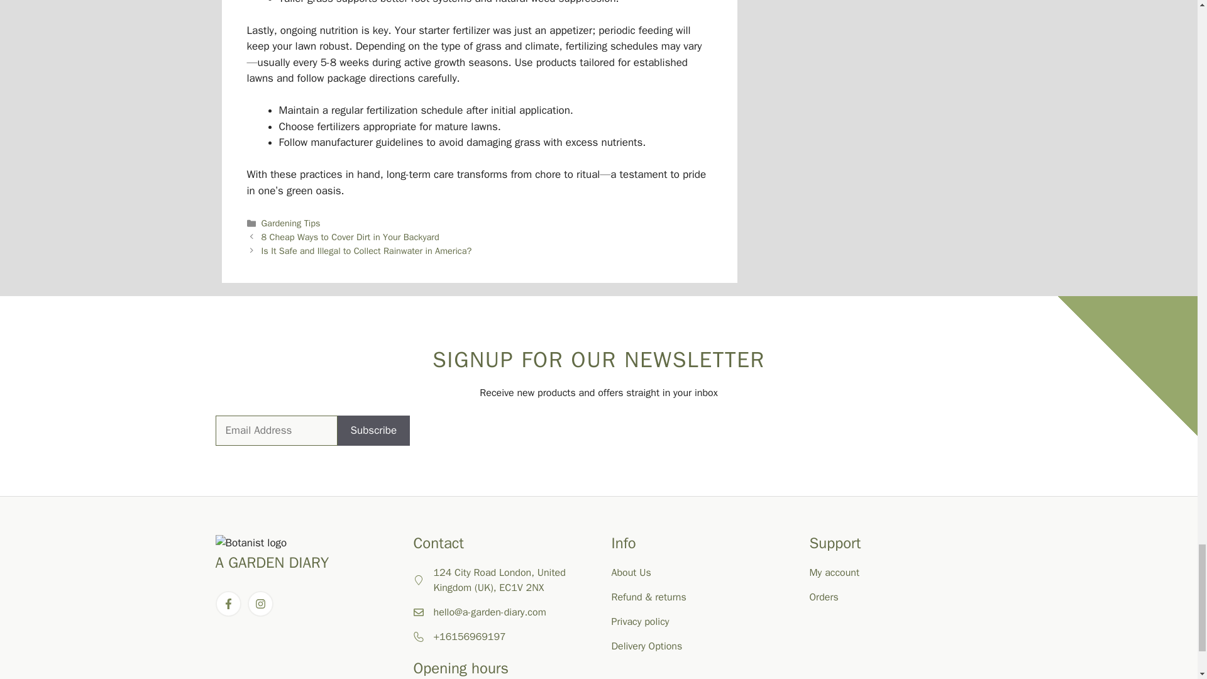 The image size is (1207, 679). Describe the element at coordinates (639, 621) in the screenshot. I see `Privacy policy` at that location.